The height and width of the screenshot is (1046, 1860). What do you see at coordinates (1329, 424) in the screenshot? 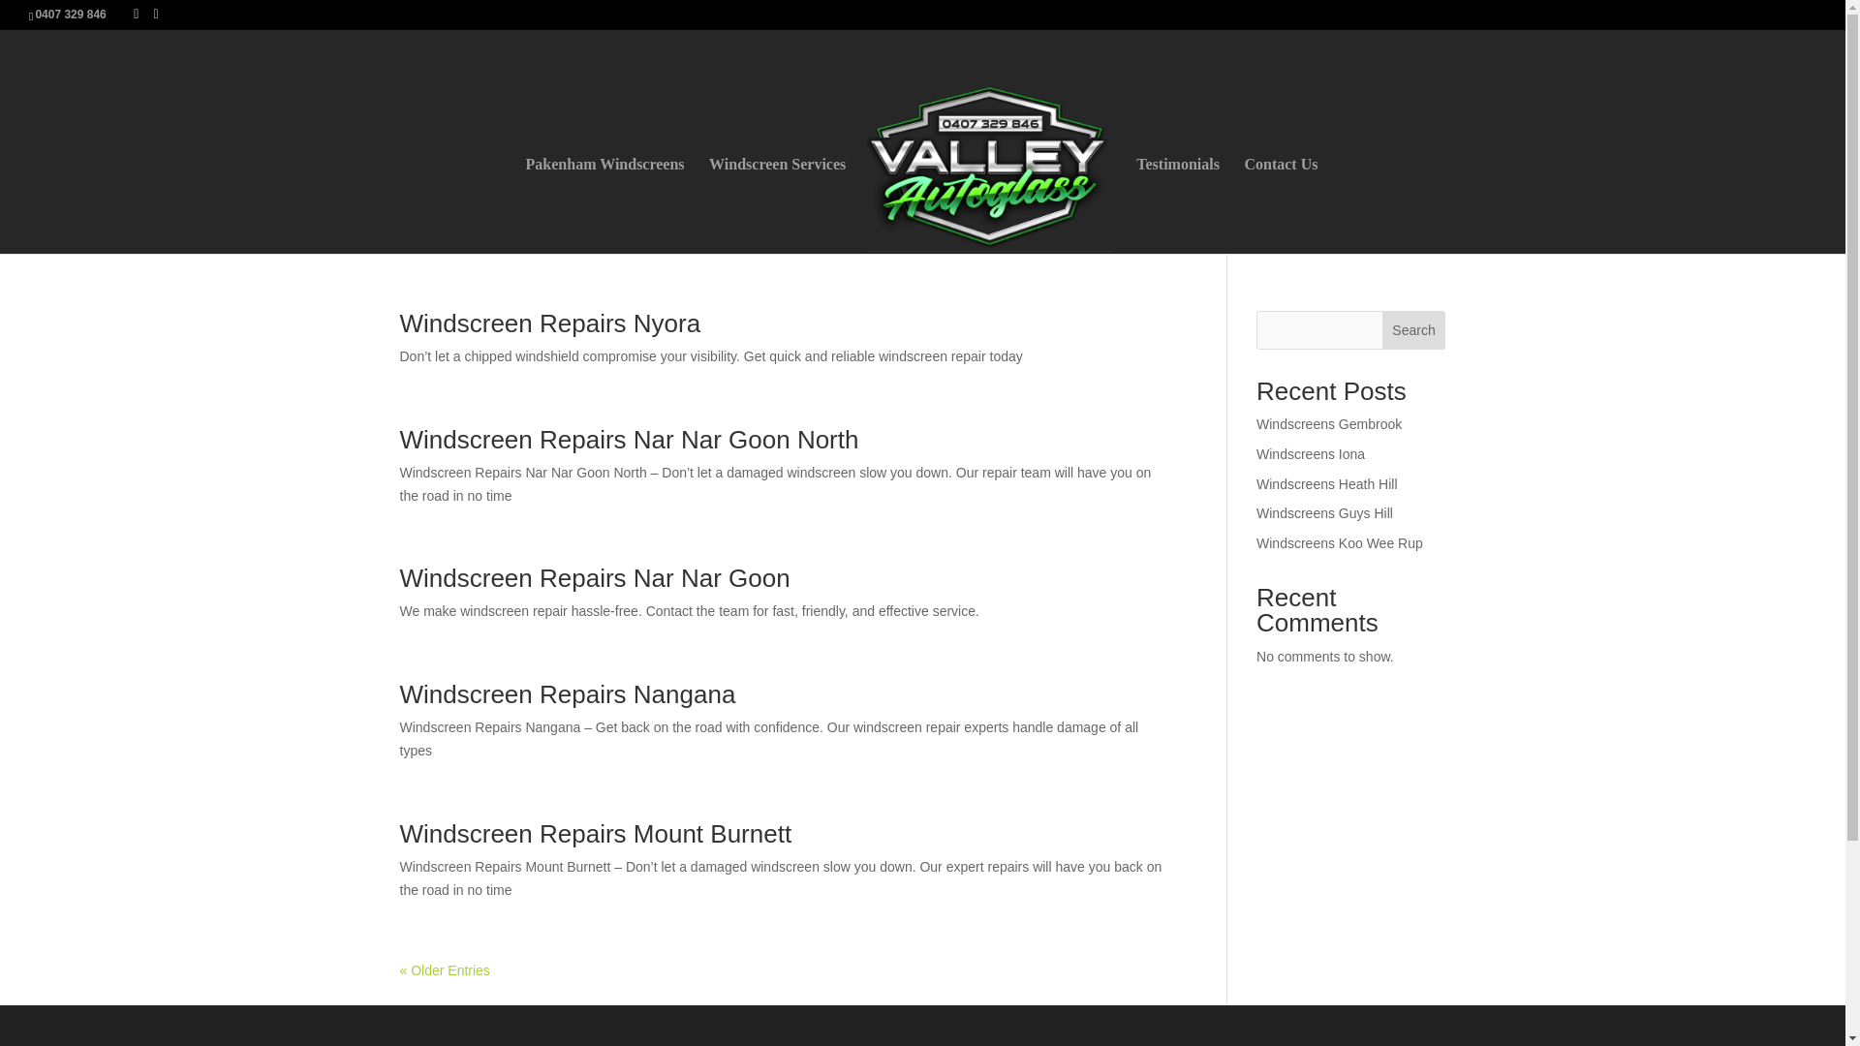
I see `Windscreens Gembrook` at bounding box center [1329, 424].